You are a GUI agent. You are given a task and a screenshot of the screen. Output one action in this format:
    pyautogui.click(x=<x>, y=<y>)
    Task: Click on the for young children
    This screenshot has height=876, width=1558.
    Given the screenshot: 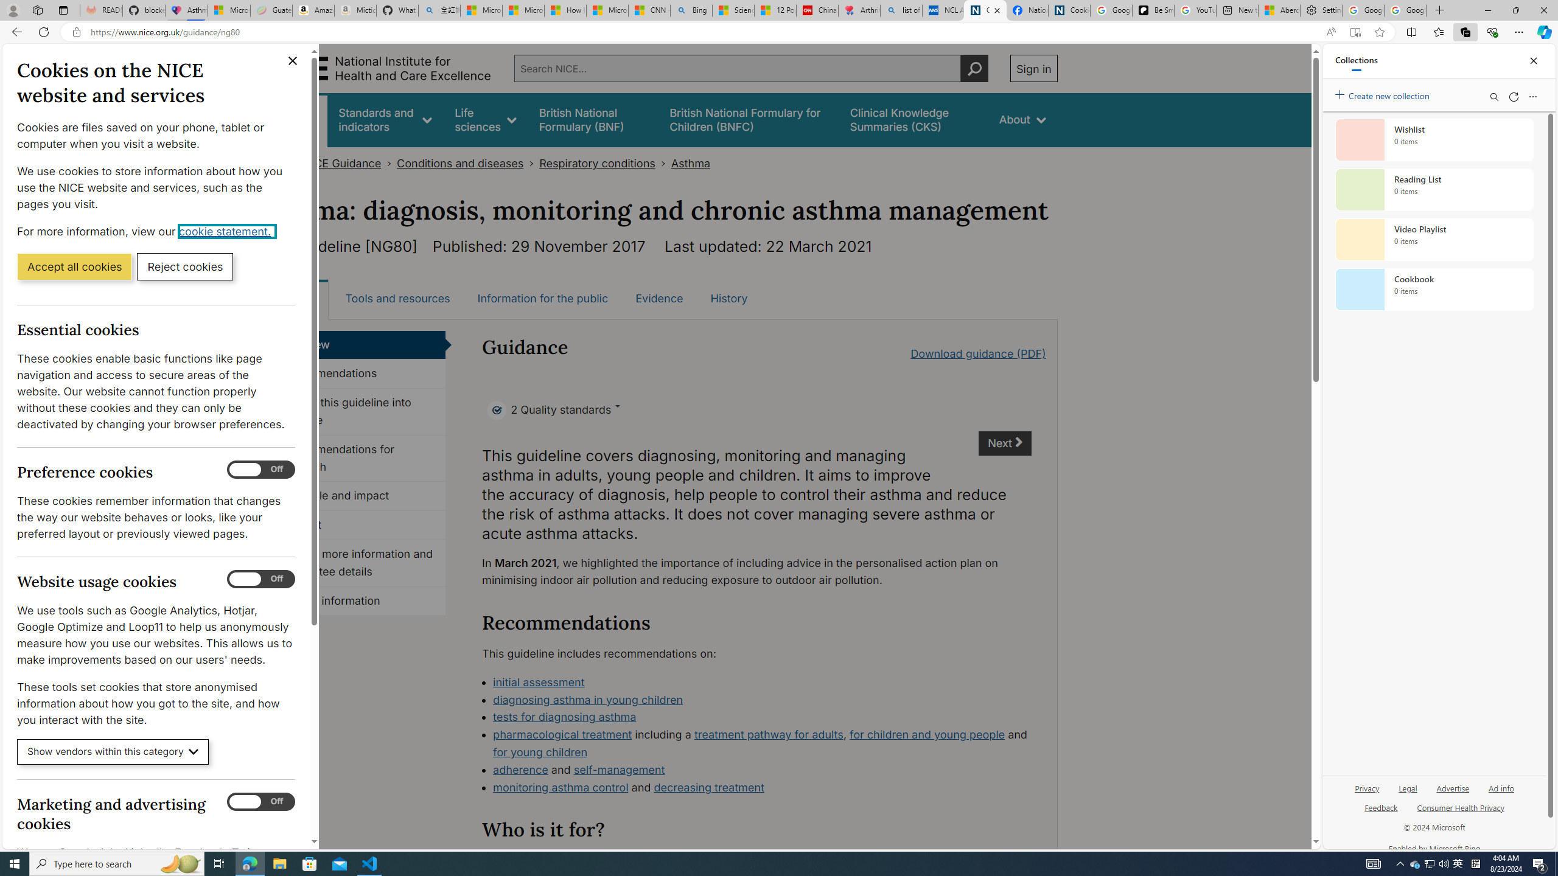 What is the action you would take?
    pyautogui.click(x=539, y=752)
    